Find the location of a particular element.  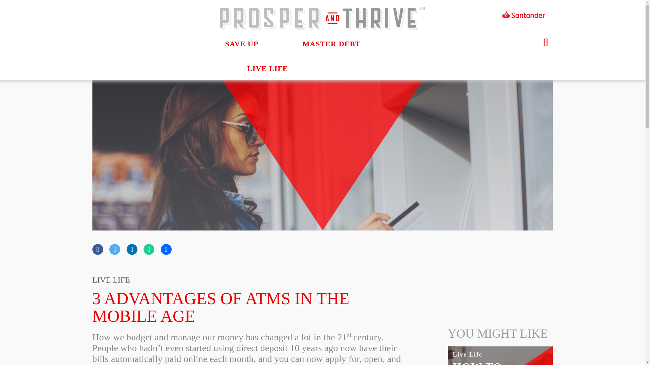

Live Life is located at coordinates (468, 354).